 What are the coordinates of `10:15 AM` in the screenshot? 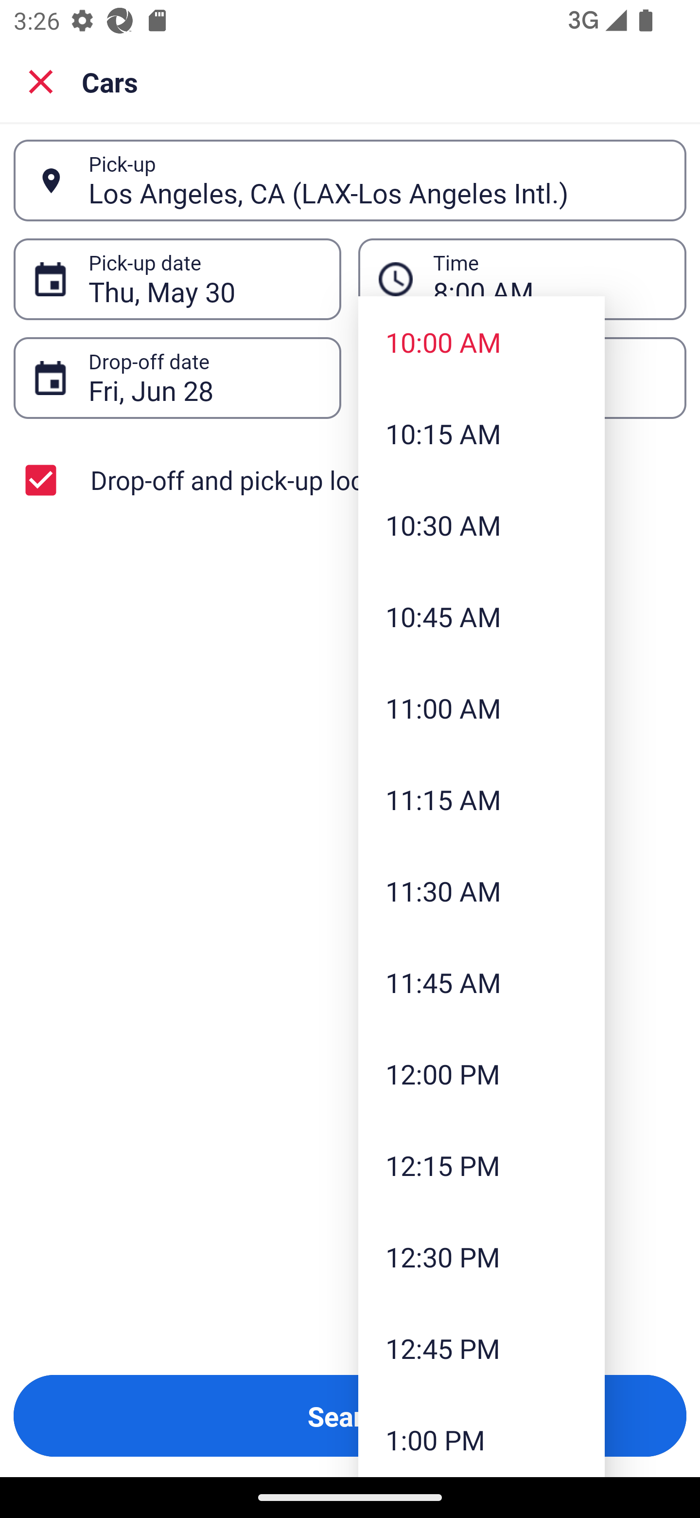 It's located at (481, 433).